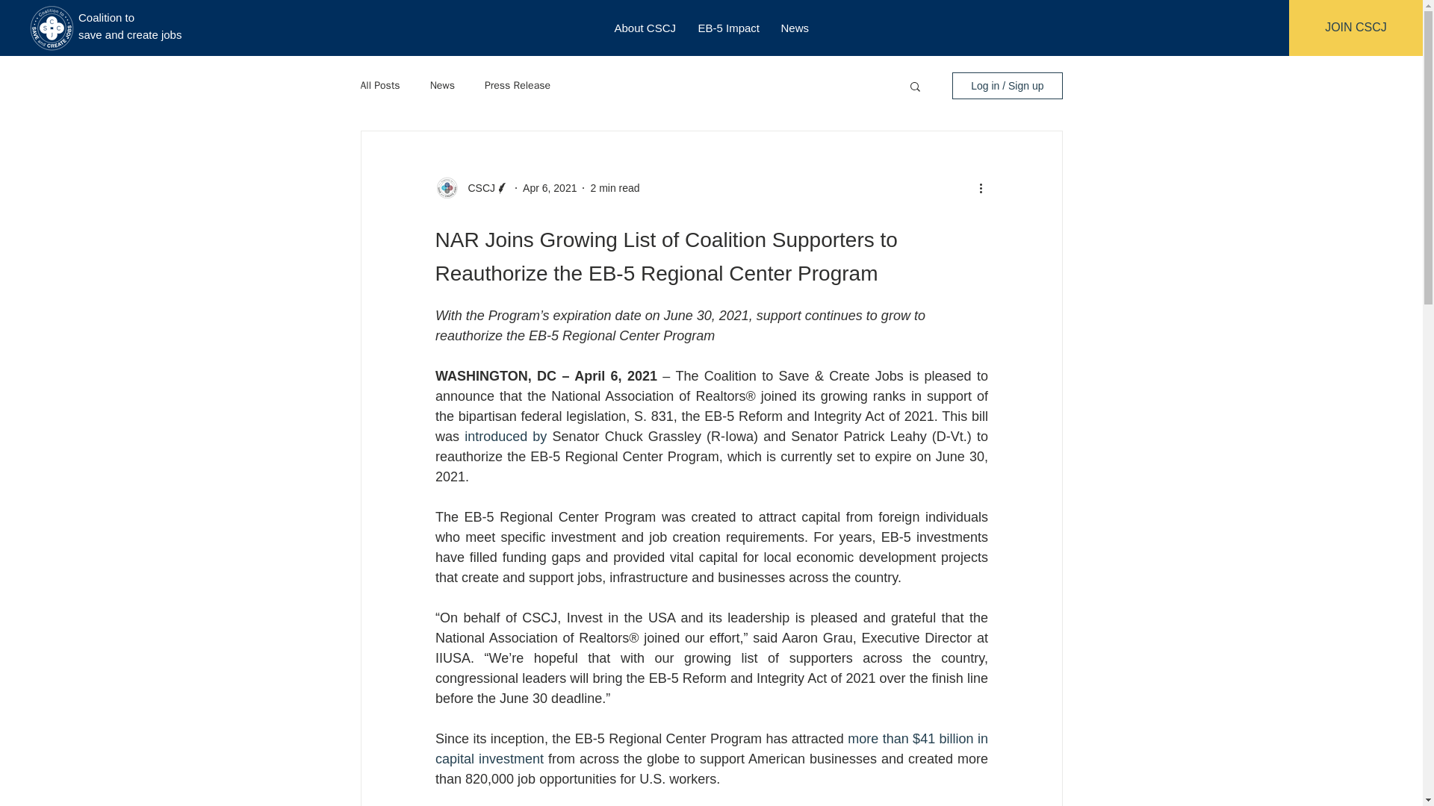 The width and height of the screenshot is (1434, 806). Describe the element at coordinates (614, 188) in the screenshot. I see `2 min read` at that location.